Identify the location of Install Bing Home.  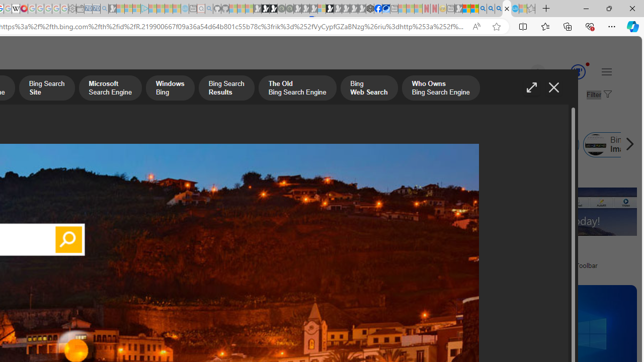
(340, 145).